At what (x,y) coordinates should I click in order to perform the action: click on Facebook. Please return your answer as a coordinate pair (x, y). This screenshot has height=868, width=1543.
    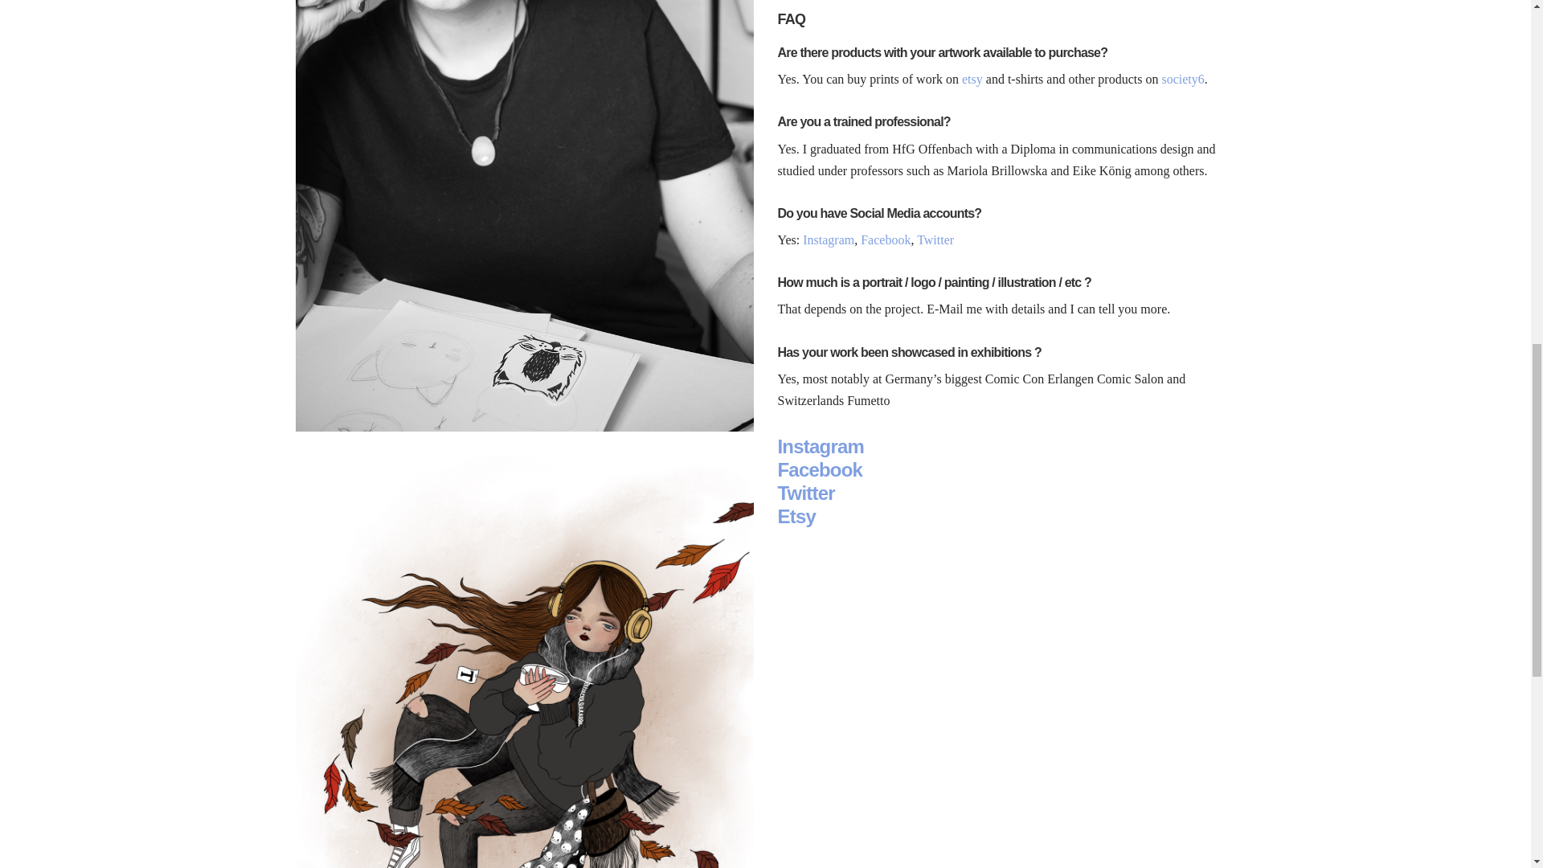
    Looking at the image, I should click on (820, 469).